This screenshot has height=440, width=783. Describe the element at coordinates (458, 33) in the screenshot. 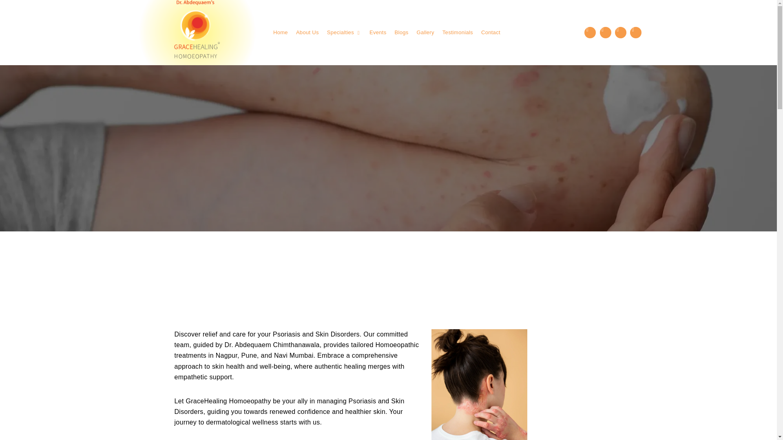

I see `Testimonials` at that location.